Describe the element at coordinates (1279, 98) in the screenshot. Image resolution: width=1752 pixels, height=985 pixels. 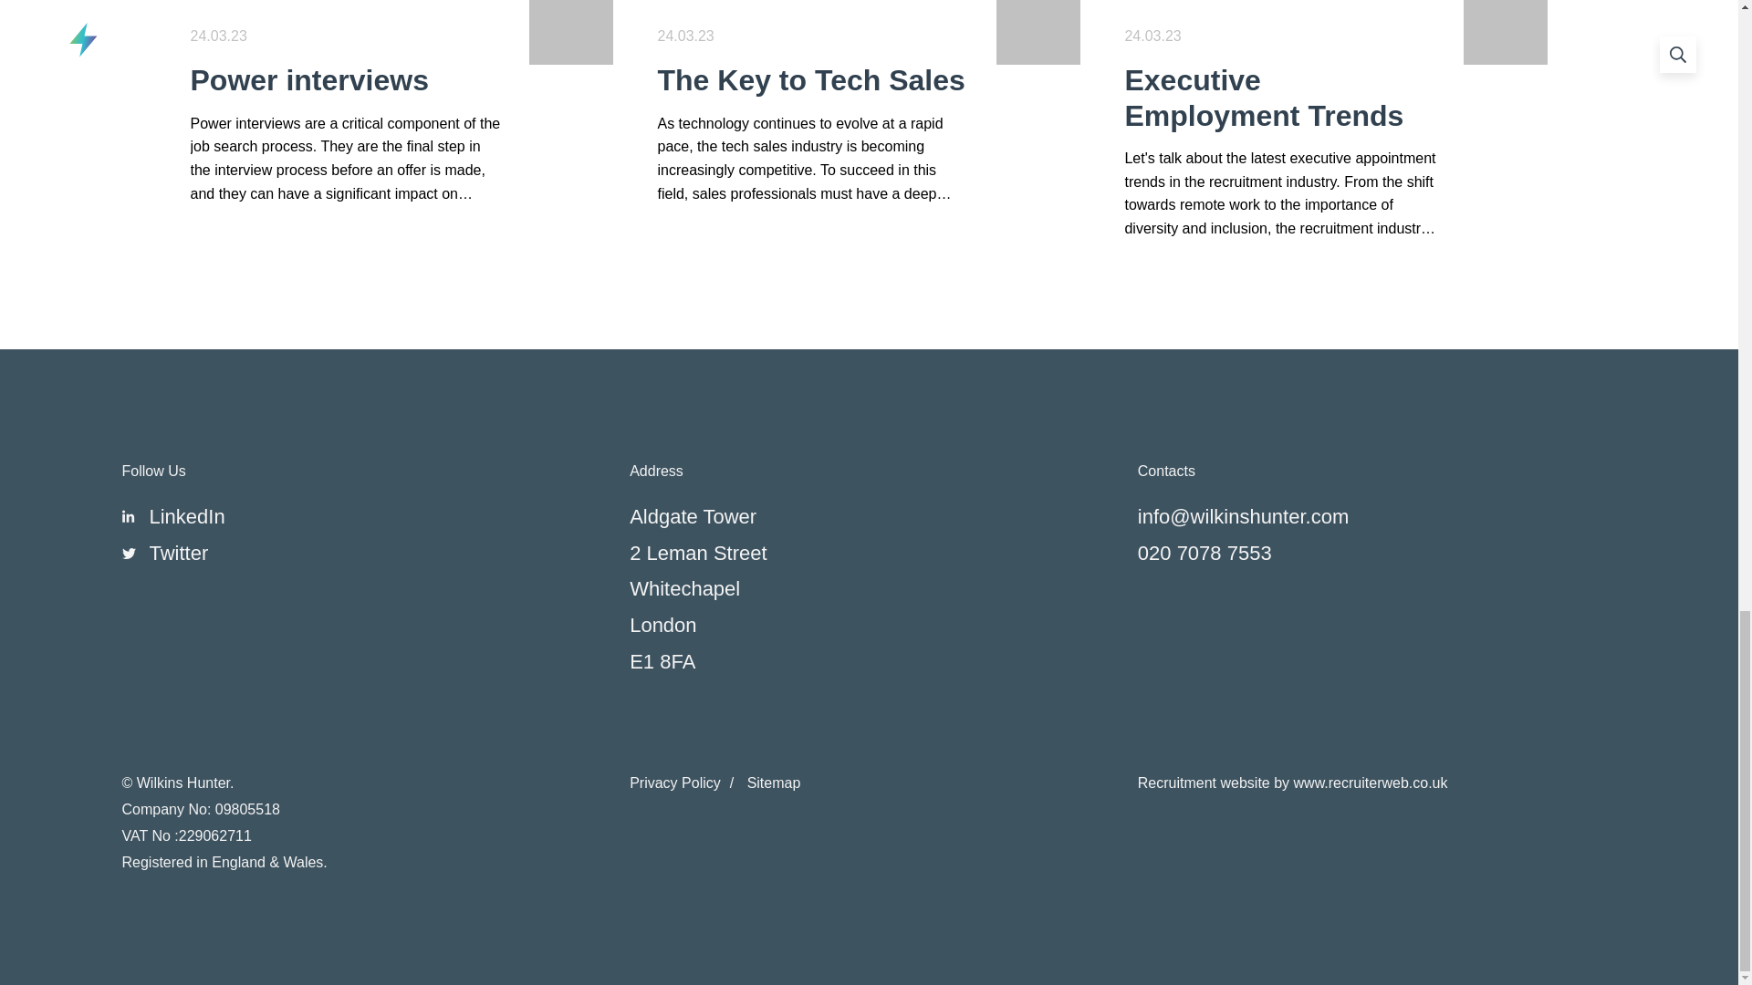
I see `Executive Employment Trends` at that location.